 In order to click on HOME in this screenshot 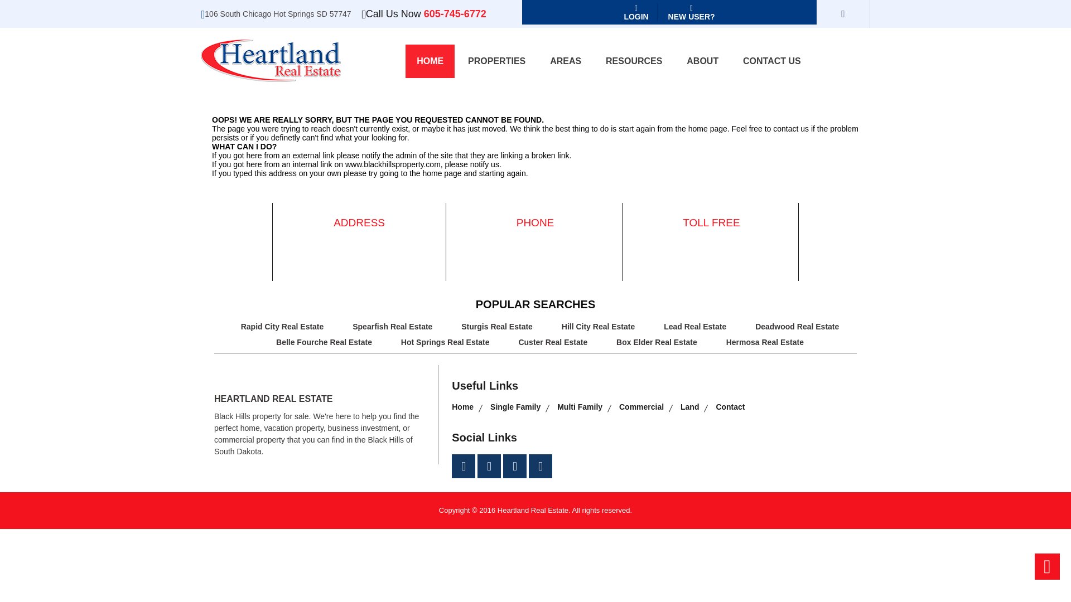, I will do `click(430, 61)`.